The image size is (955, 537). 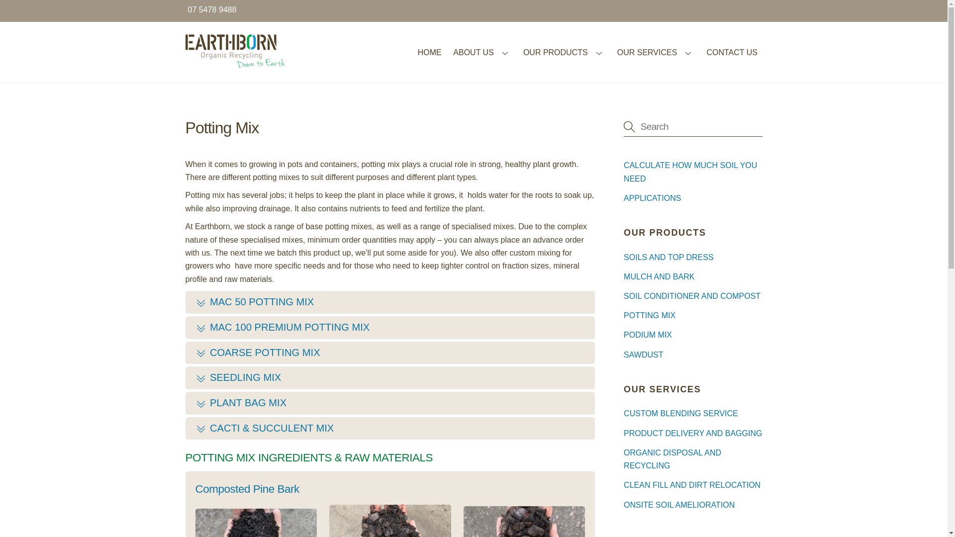 What do you see at coordinates (692, 296) in the screenshot?
I see `SOIL CONDITIONER AND COMPOST` at bounding box center [692, 296].